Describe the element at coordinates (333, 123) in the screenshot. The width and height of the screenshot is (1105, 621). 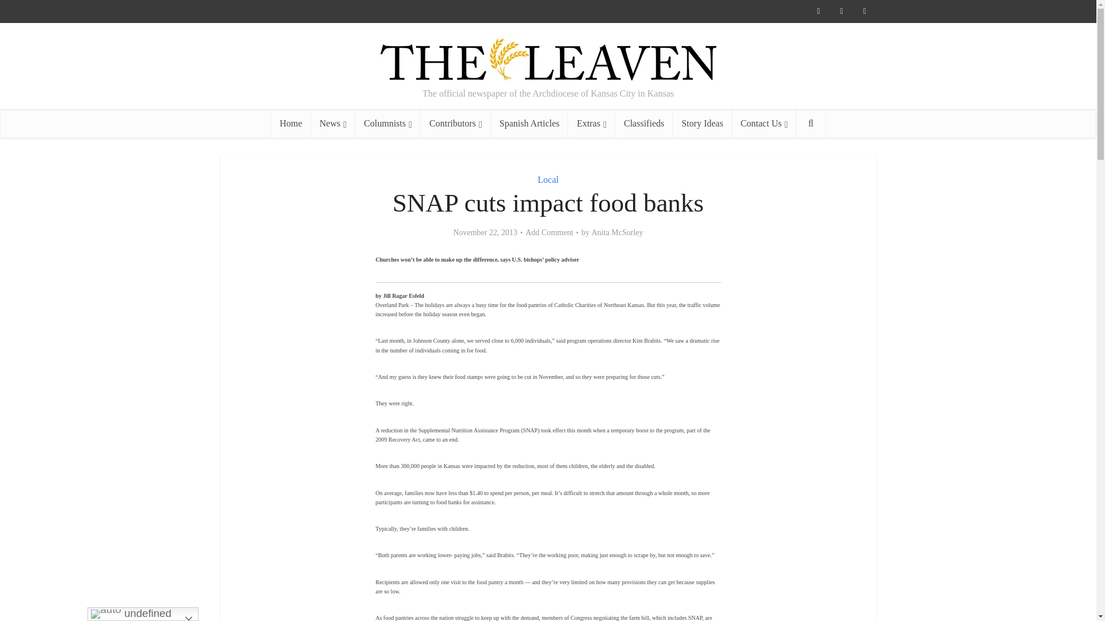
I see `None` at that location.